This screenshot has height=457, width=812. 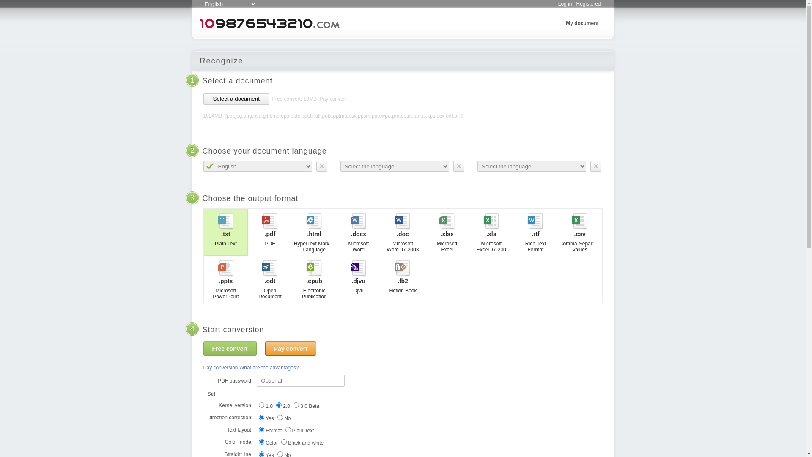 What do you see at coordinates (226, 232) in the screenshot?
I see `.txt
Plain Text` at bounding box center [226, 232].